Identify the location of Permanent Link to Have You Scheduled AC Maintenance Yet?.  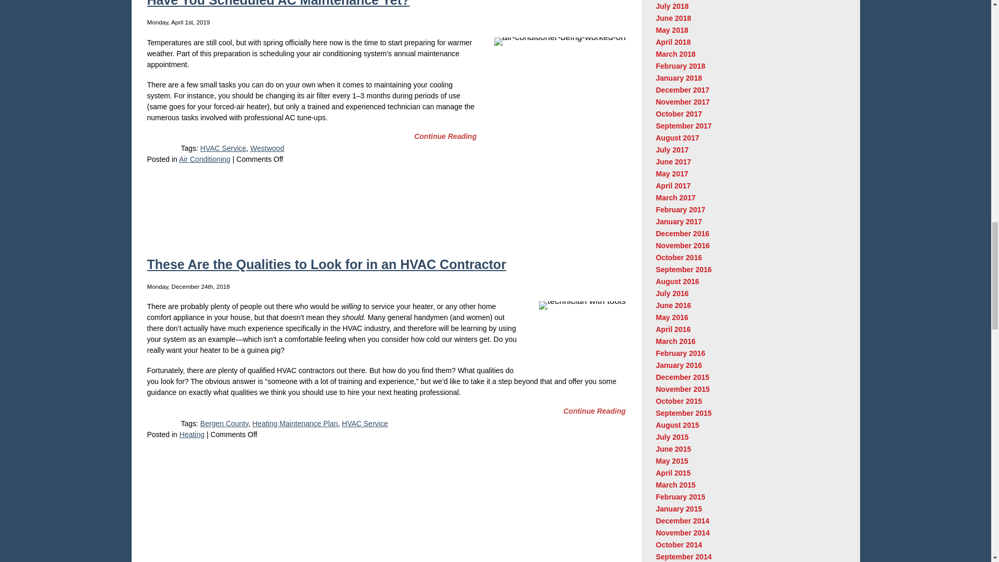
(278, 4).